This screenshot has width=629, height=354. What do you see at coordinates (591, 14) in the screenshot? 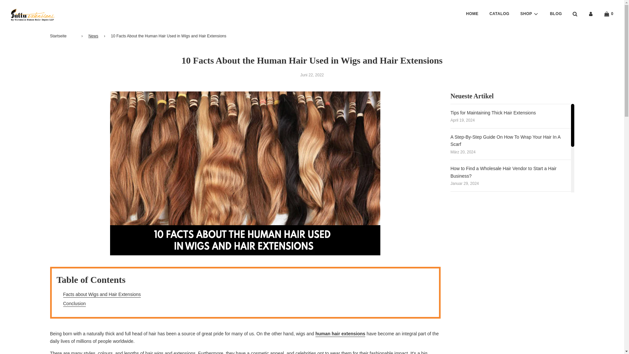
I see `Einloggen` at bounding box center [591, 14].